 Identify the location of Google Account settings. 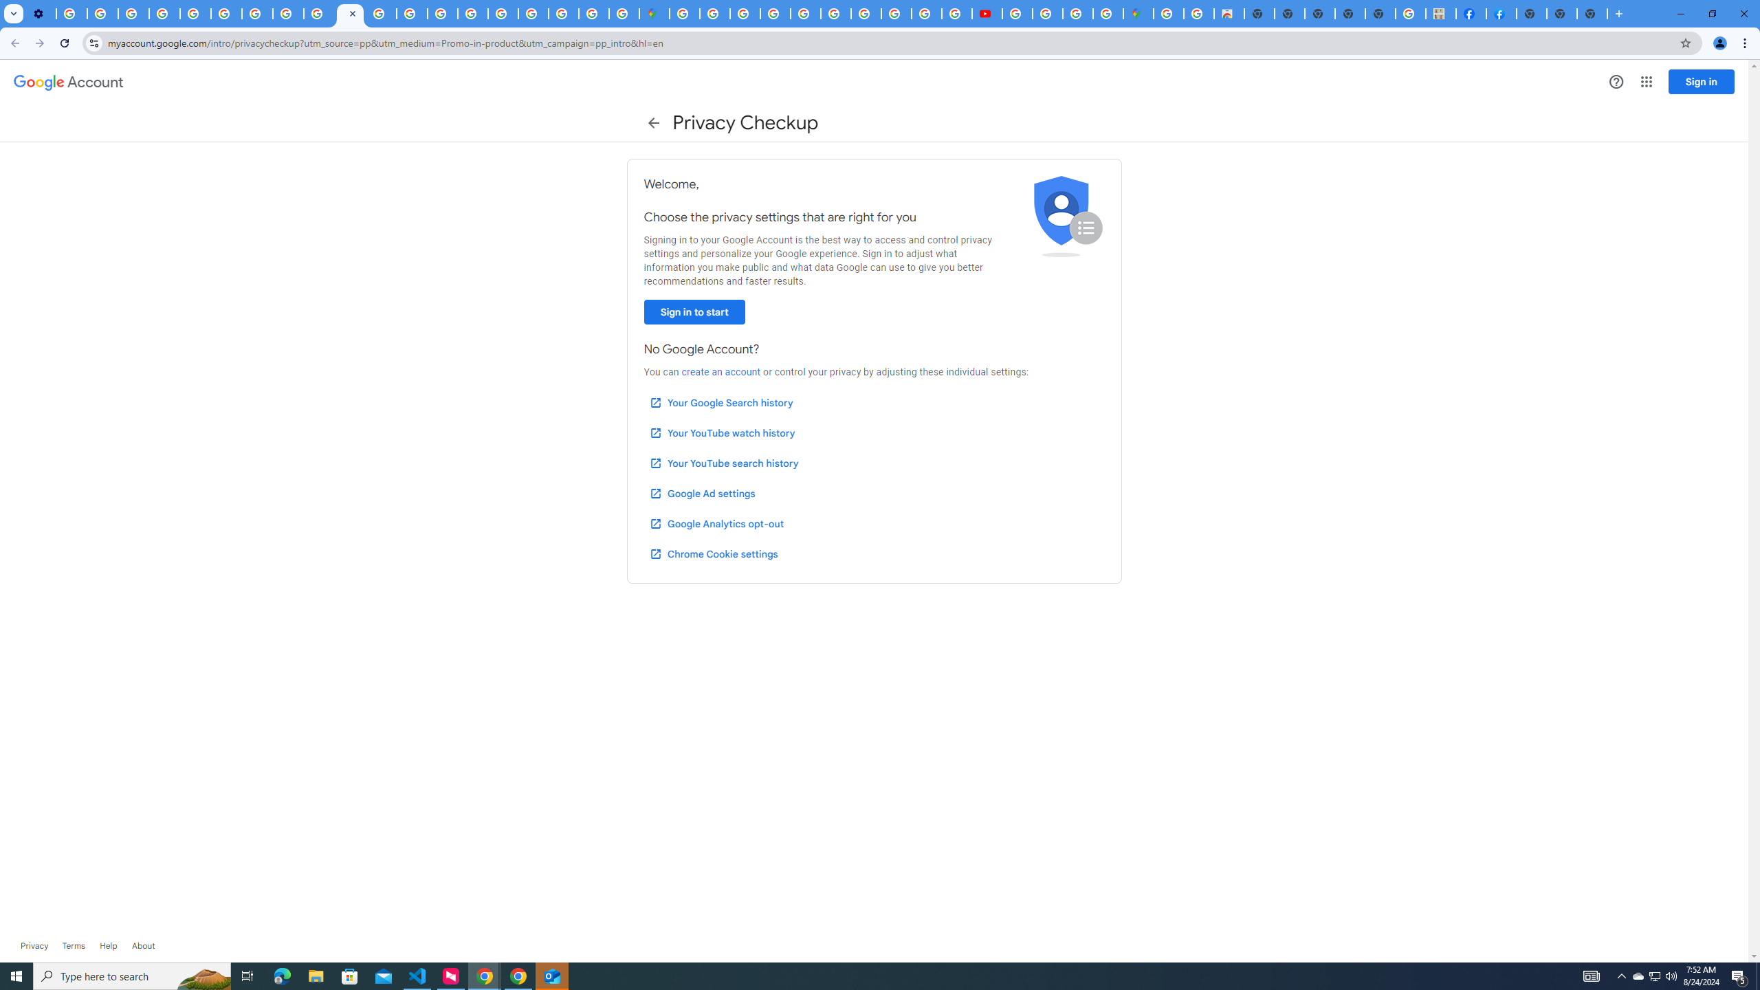
(69, 82).